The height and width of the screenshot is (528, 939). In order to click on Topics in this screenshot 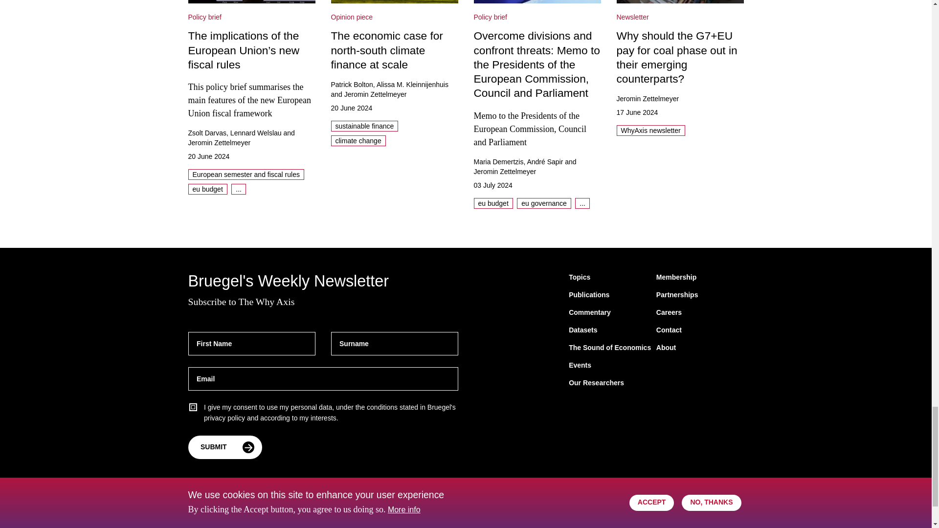, I will do `click(580, 278)`.